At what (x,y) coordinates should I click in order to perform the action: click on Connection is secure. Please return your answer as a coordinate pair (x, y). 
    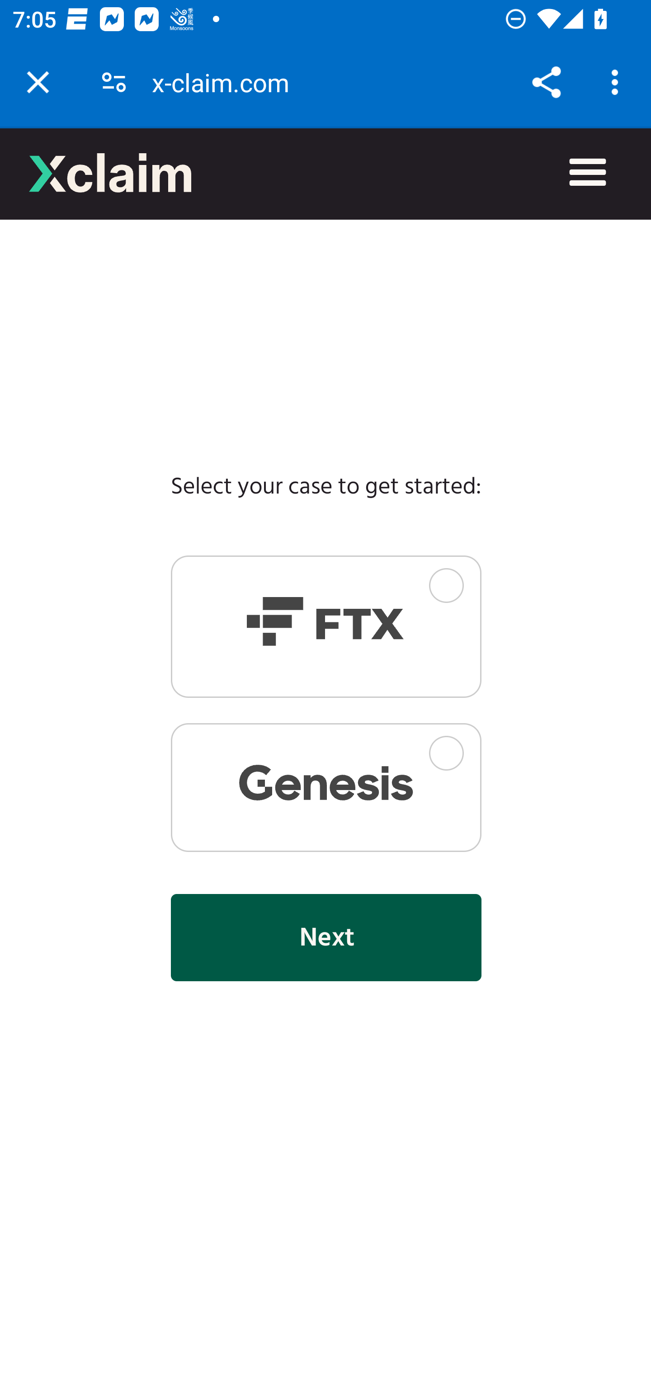
    Looking at the image, I should click on (114, 82).